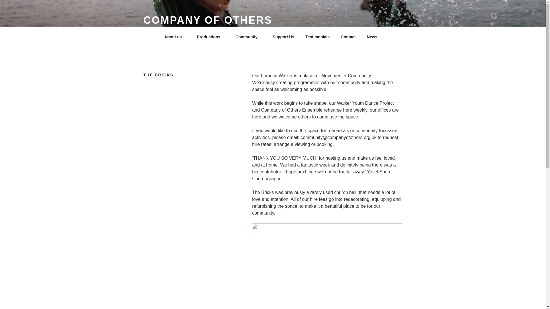 The width and height of the screenshot is (550, 309). Describe the element at coordinates (348, 37) in the screenshot. I see `Contact` at that location.